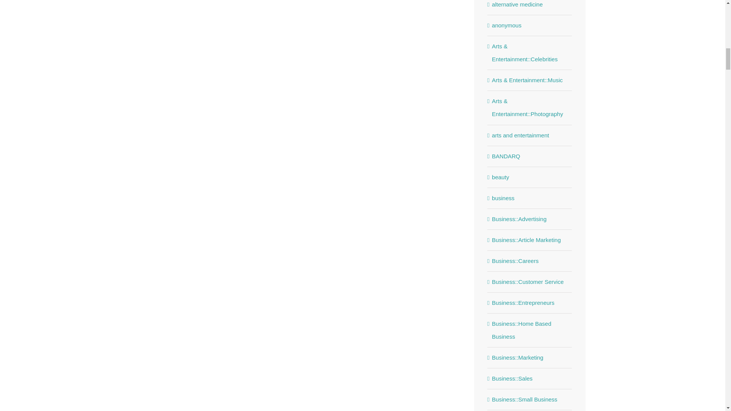  Describe the element at coordinates (530, 177) in the screenshot. I see `beauty` at that location.